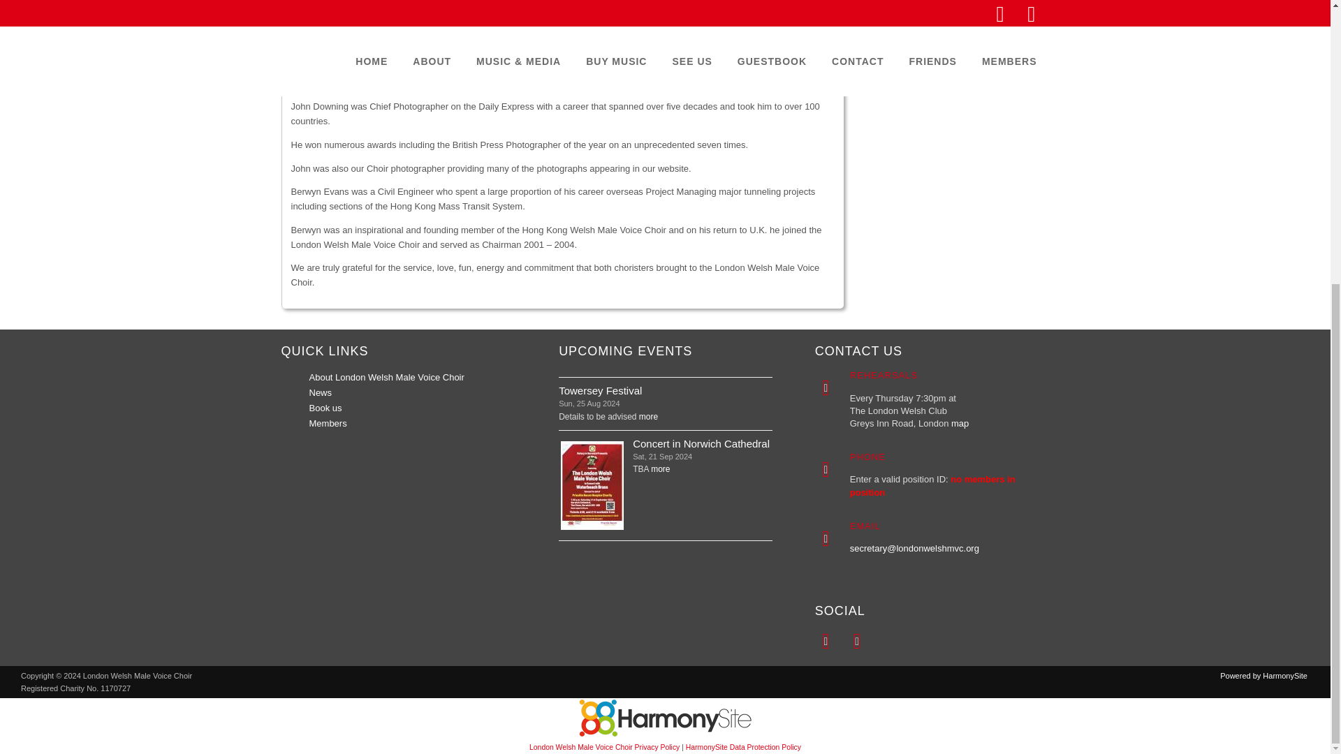 This screenshot has height=754, width=1341. I want to click on RSS Feeds, so click(856, 641).